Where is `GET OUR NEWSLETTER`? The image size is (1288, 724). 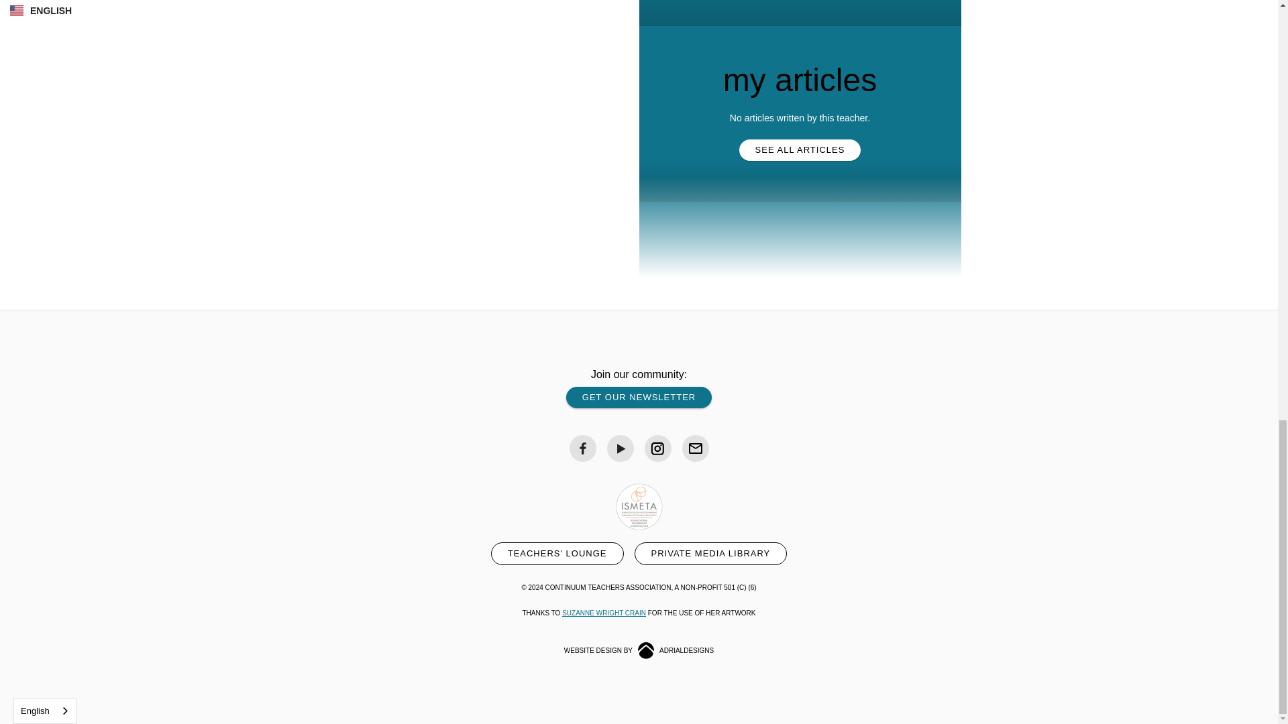 GET OUR NEWSLETTER is located at coordinates (639, 397).